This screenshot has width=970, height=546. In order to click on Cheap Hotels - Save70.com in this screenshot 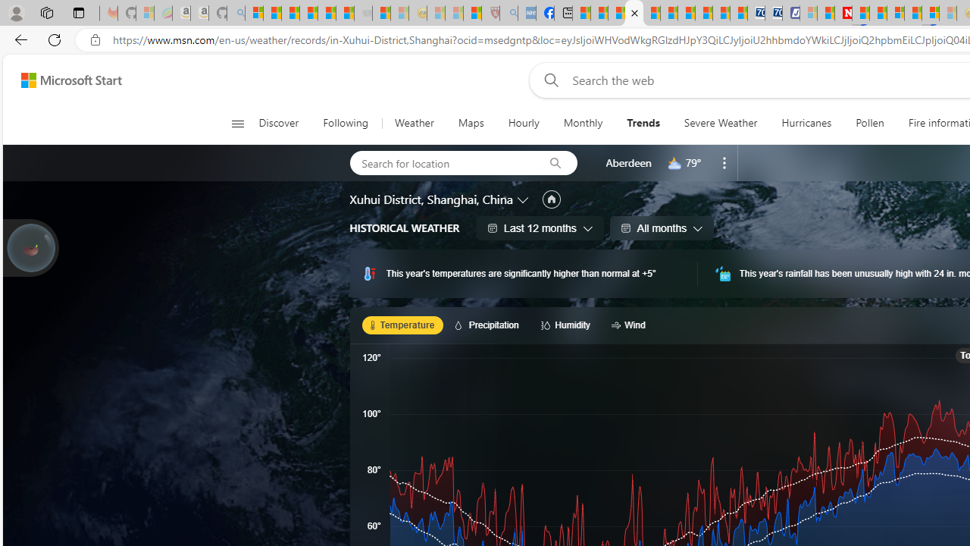, I will do `click(773, 14)`.